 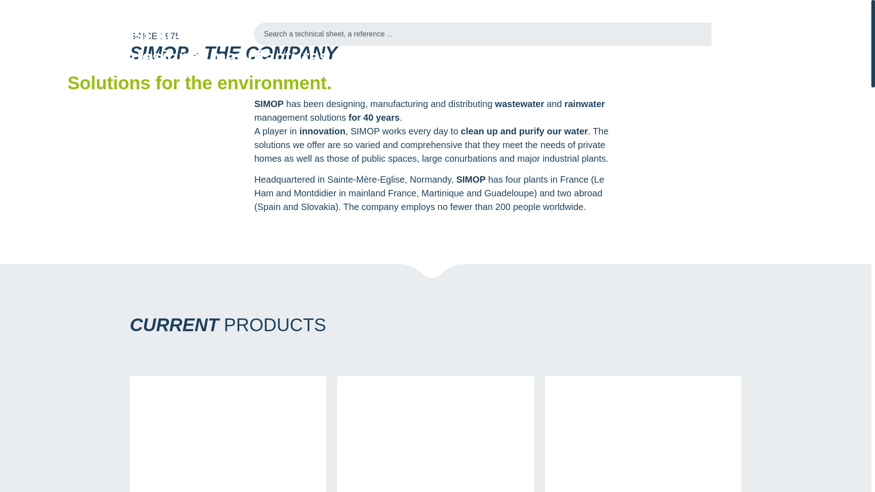 I want to click on Compact filter BIONUT 4 to 20 PE 6, so click(x=636, y=438).